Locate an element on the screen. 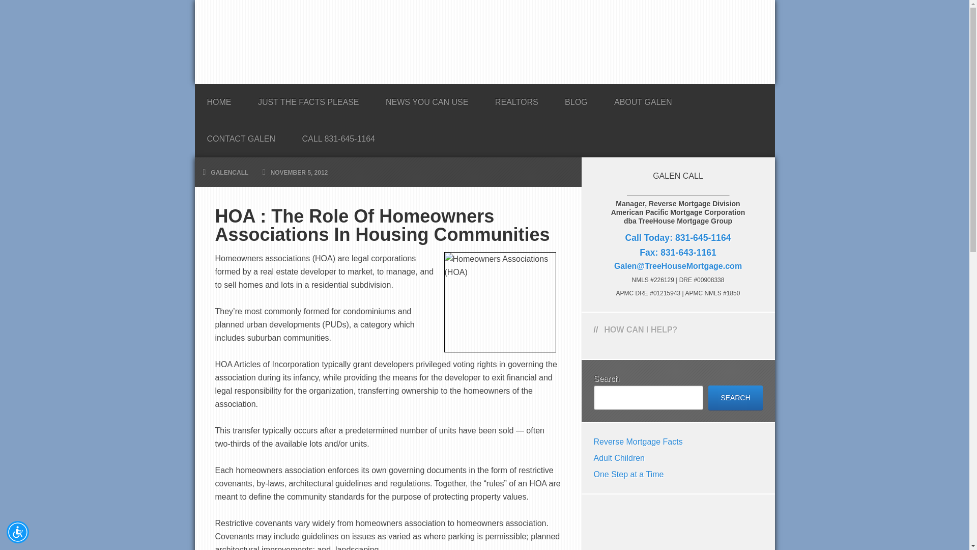 The height and width of the screenshot is (550, 977). Accessibility Menu is located at coordinates (18, 532).